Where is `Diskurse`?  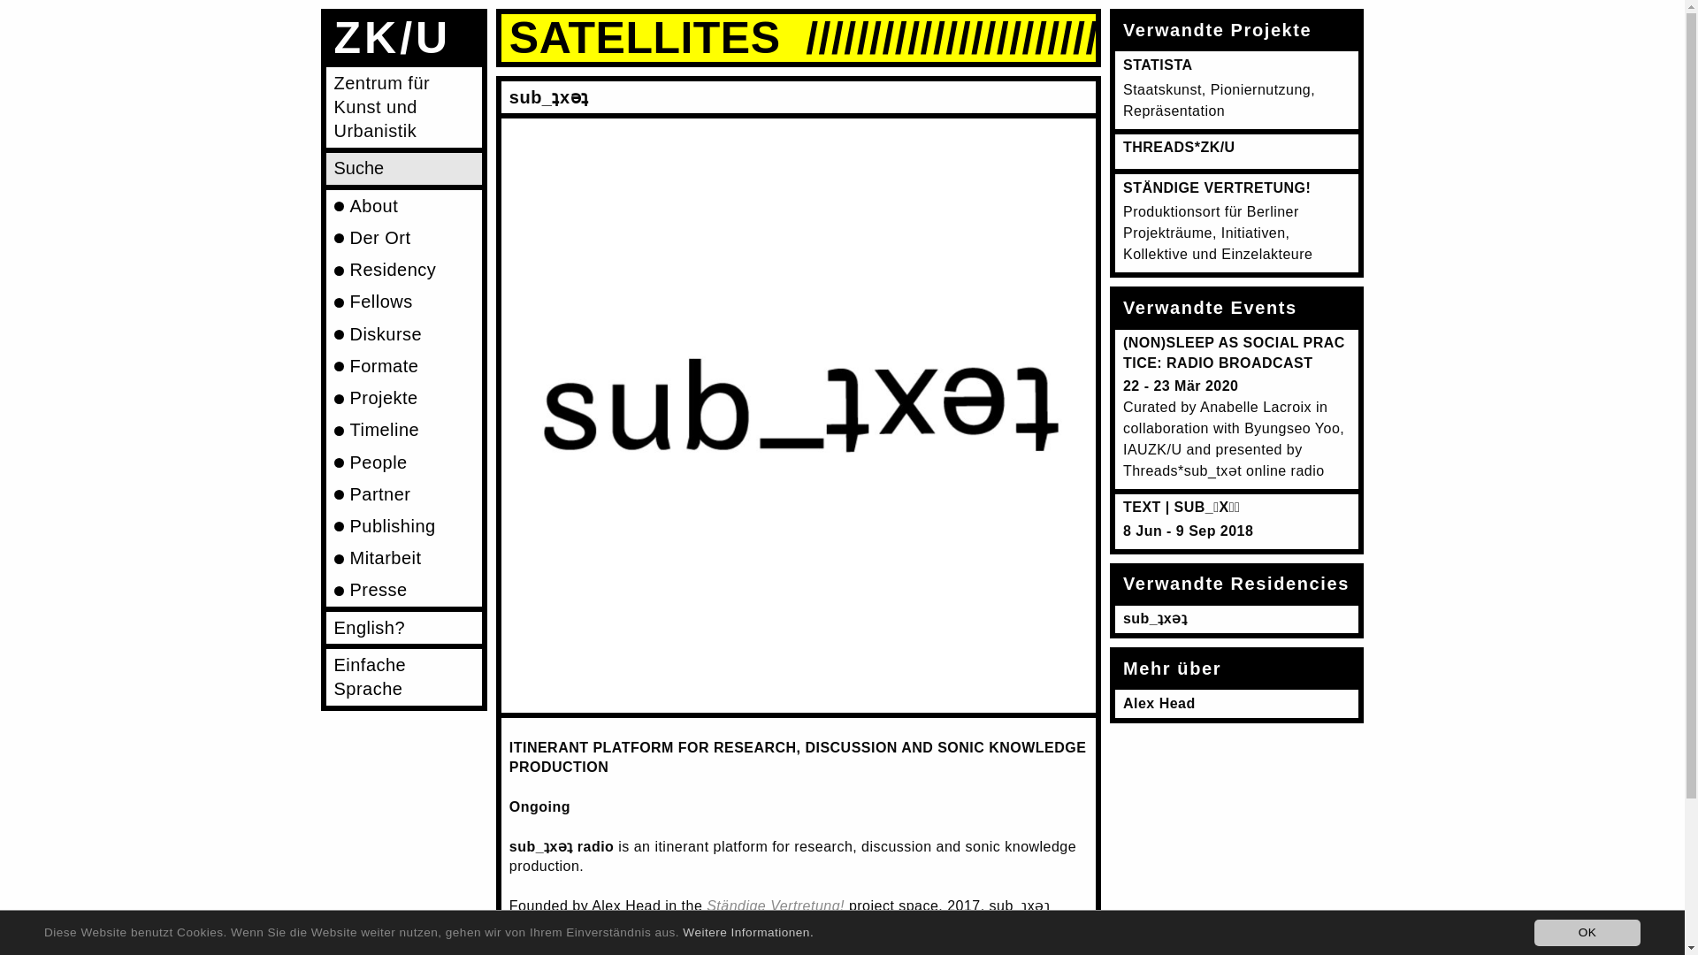 Diskurse is located at coordinates (403, 334).